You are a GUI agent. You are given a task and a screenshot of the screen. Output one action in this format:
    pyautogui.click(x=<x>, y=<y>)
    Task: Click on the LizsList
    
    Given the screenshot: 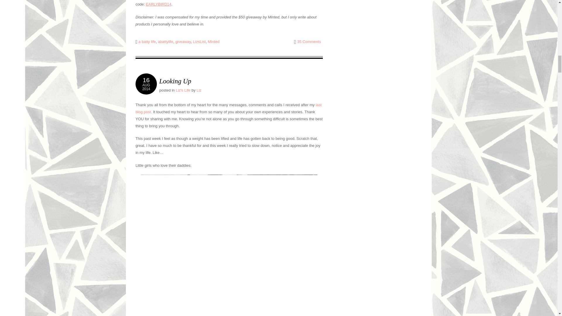 What is the action you would take?
    pyautogui.click(x=146, y=84)
    